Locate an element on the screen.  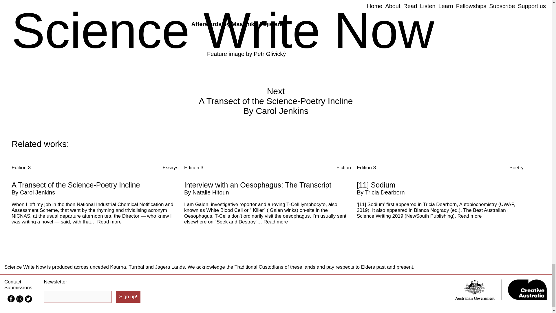
Fiction is located at coordinates (343, 168).